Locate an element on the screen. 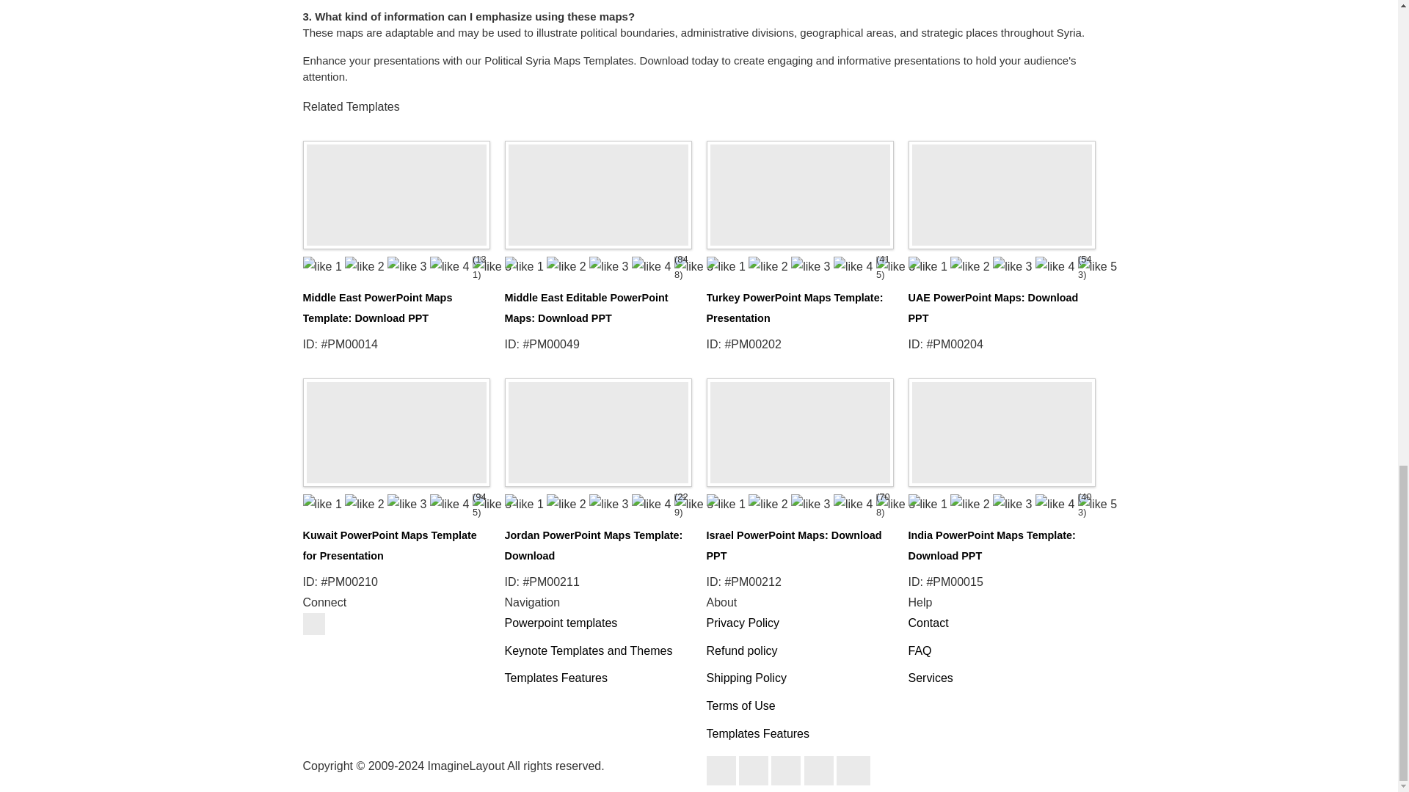 The width and height of the screenshot is (1409, 792). Middle East Editable PowerPoint Maps: Download PPT is located at coordinates (586, 308).